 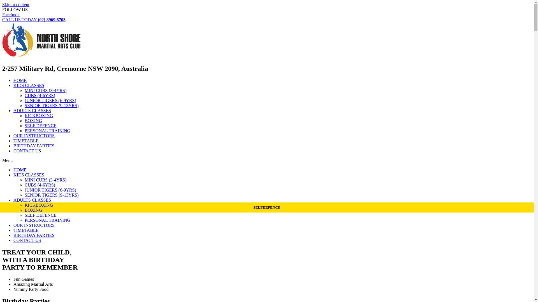 What do you see at coordinates (40, 215) in the screenshot?
I see `SELF DEFENCE` at bounding box center [40, 215].